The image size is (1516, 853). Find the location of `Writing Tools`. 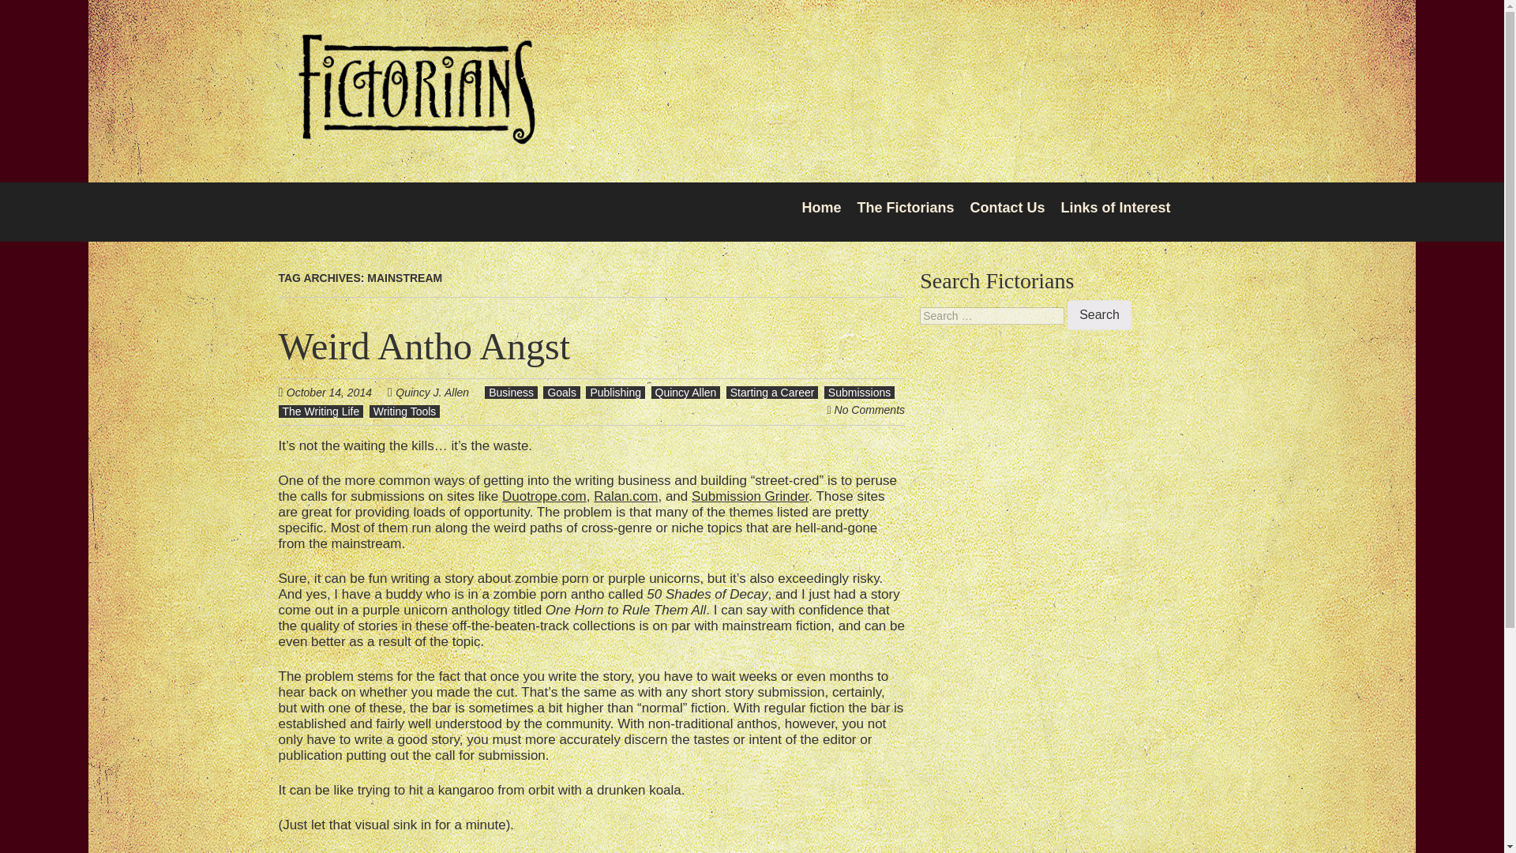

Writing Tools is located at coordinates (405, 411).